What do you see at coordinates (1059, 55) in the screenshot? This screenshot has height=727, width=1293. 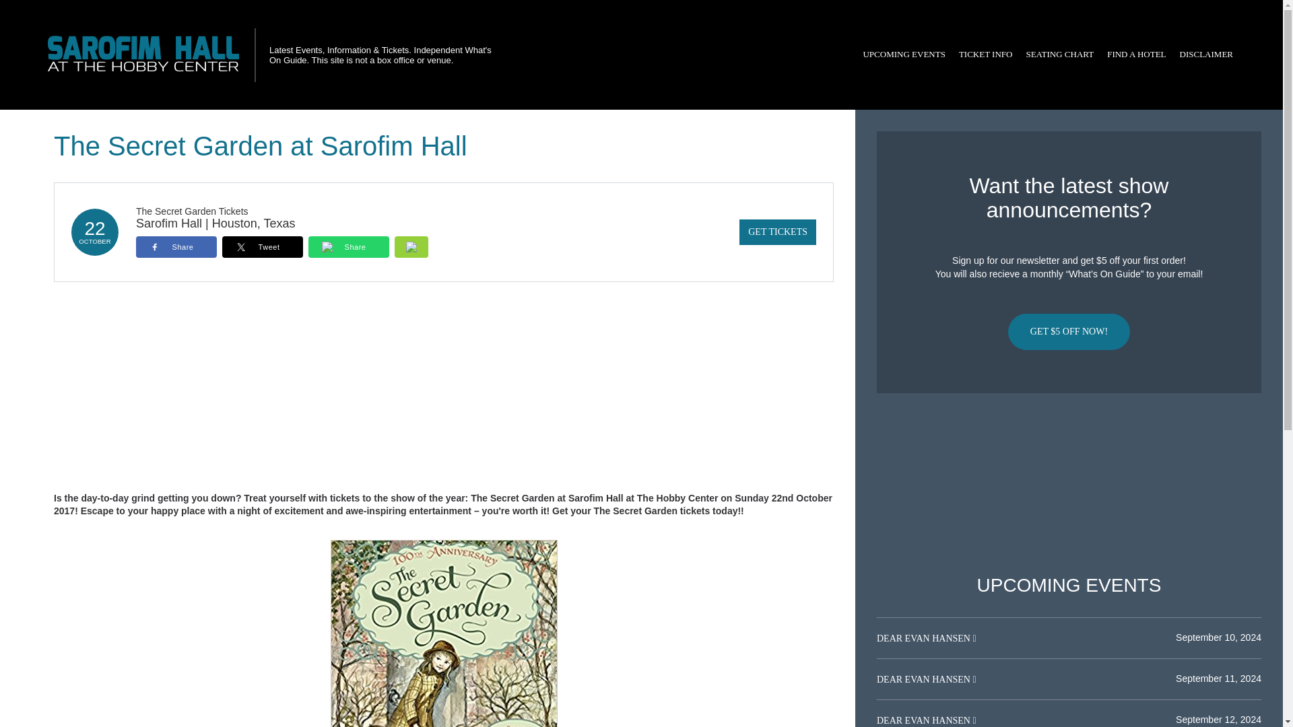 I see `SEATING CHART` at bounding box center [1059, 55].